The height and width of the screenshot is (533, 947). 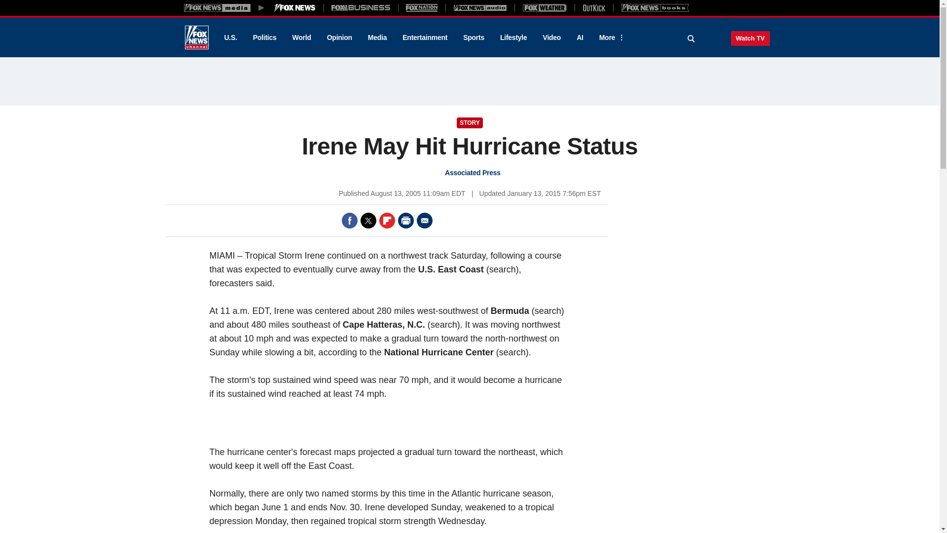 What do you see at coordinates (545, 7) in the screenshot?
I see `Fox Weather` at bounding box center [545, 7].